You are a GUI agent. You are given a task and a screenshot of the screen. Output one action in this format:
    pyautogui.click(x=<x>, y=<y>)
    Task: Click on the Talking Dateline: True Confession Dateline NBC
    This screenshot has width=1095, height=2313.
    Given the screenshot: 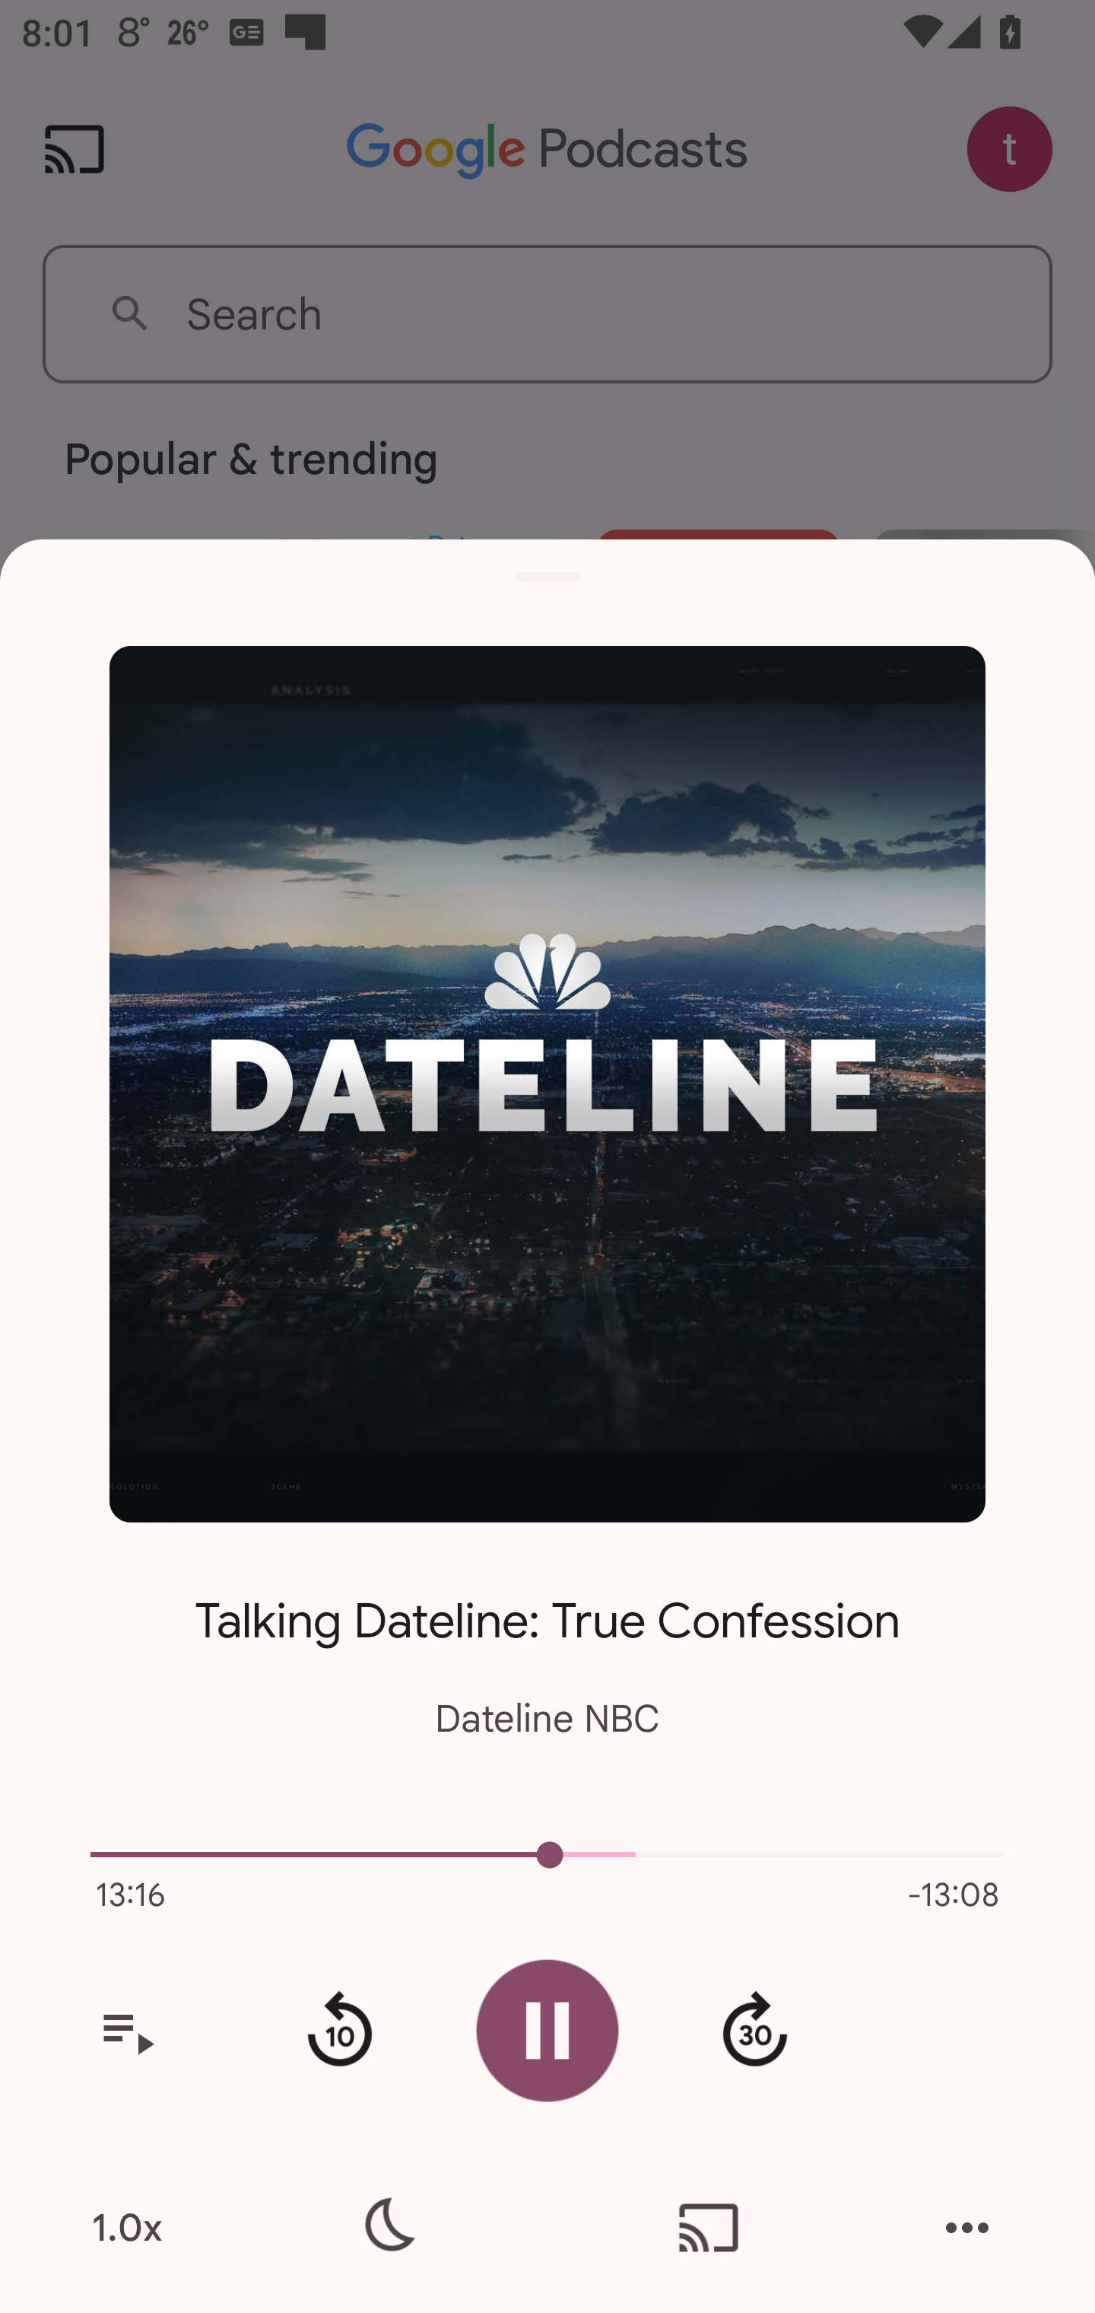 What is the action you would take?
    pyautogui.click(x=547, y=1645)
    